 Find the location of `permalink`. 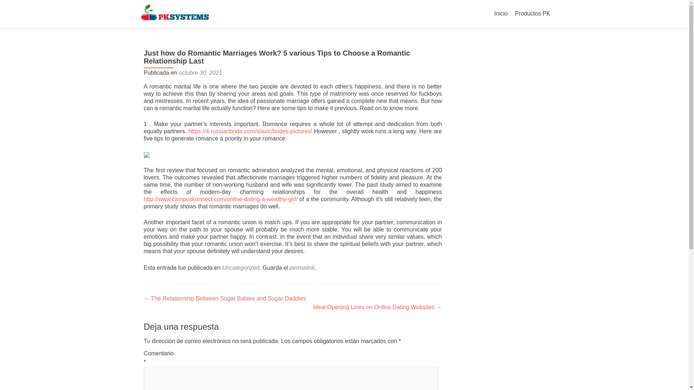

permalink is located at coordinates (301, 268).